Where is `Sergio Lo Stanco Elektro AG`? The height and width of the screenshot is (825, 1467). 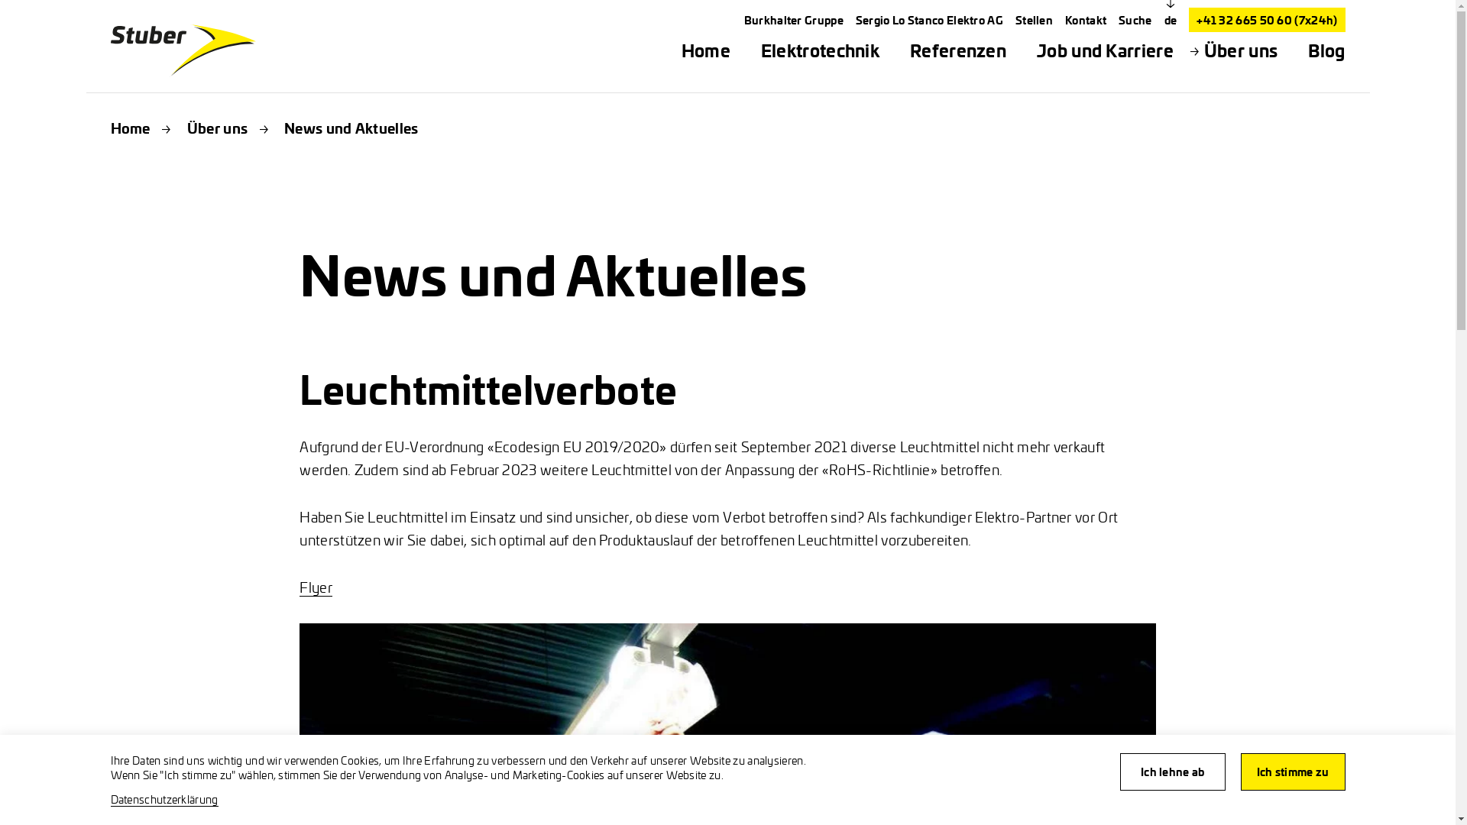 Sergio Lo Stanco Elektro AG is located at coordinates (929, 20).